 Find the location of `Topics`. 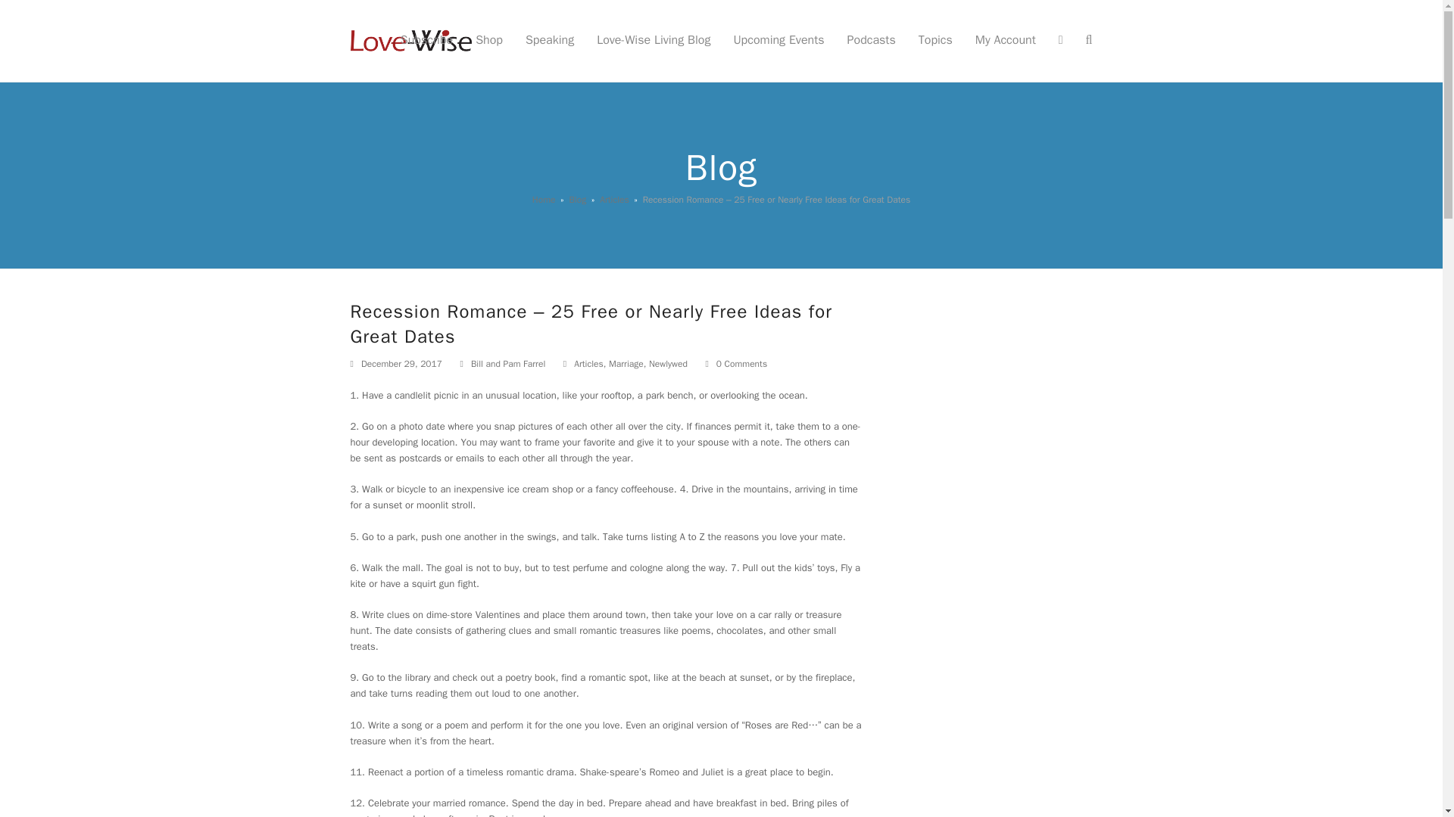

Topics is located at coordinates (935, 41).